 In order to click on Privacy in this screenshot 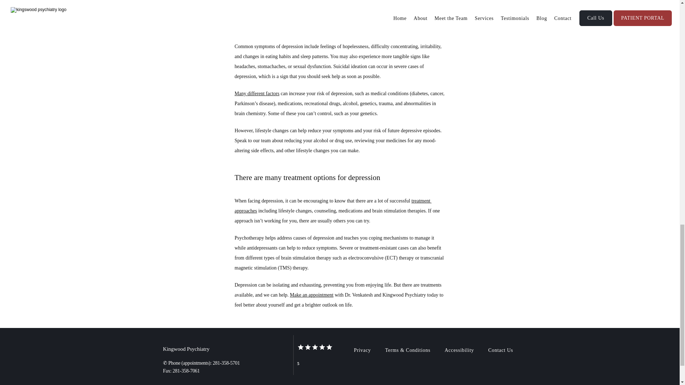, I will do `click(362, 350)`.